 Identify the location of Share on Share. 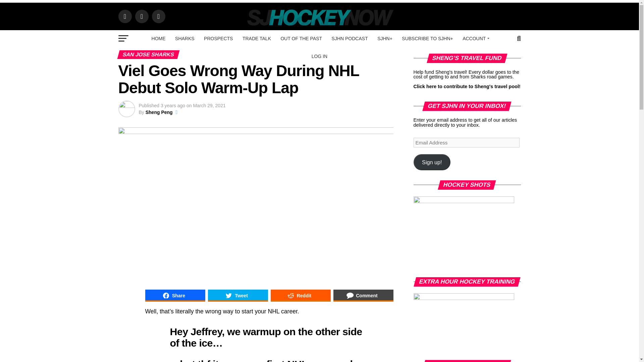
(175, 296).